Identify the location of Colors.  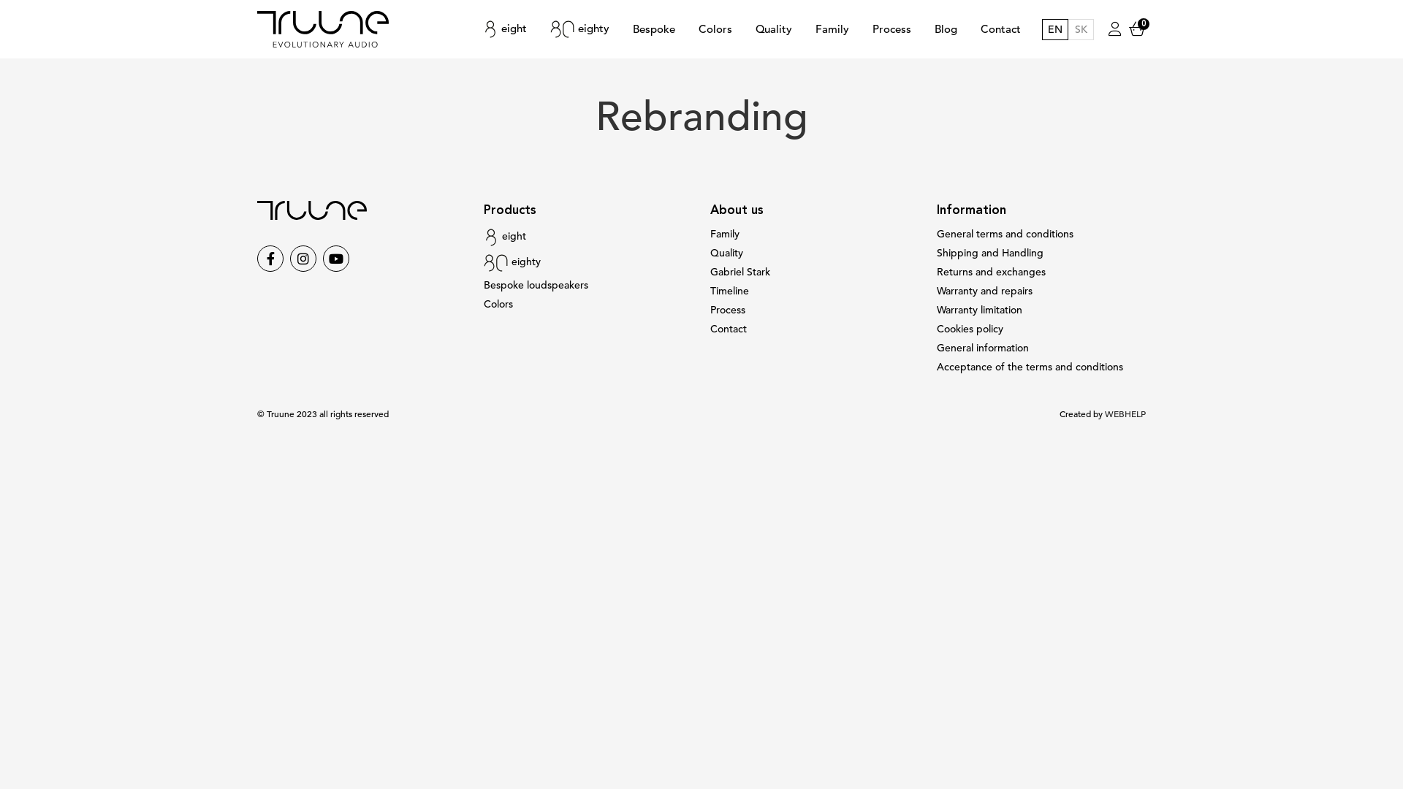
(715, 29).